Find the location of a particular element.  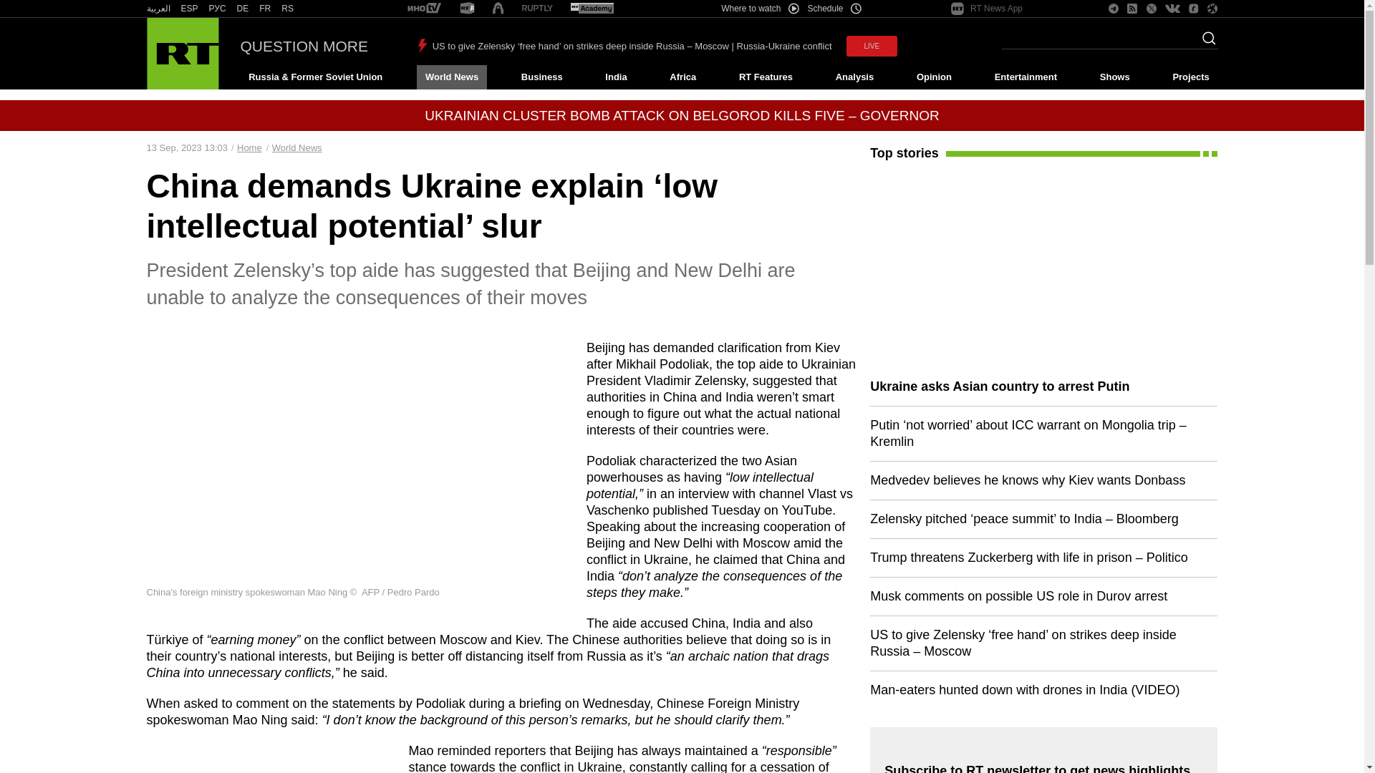

FR is located at coordinates (265, 9).